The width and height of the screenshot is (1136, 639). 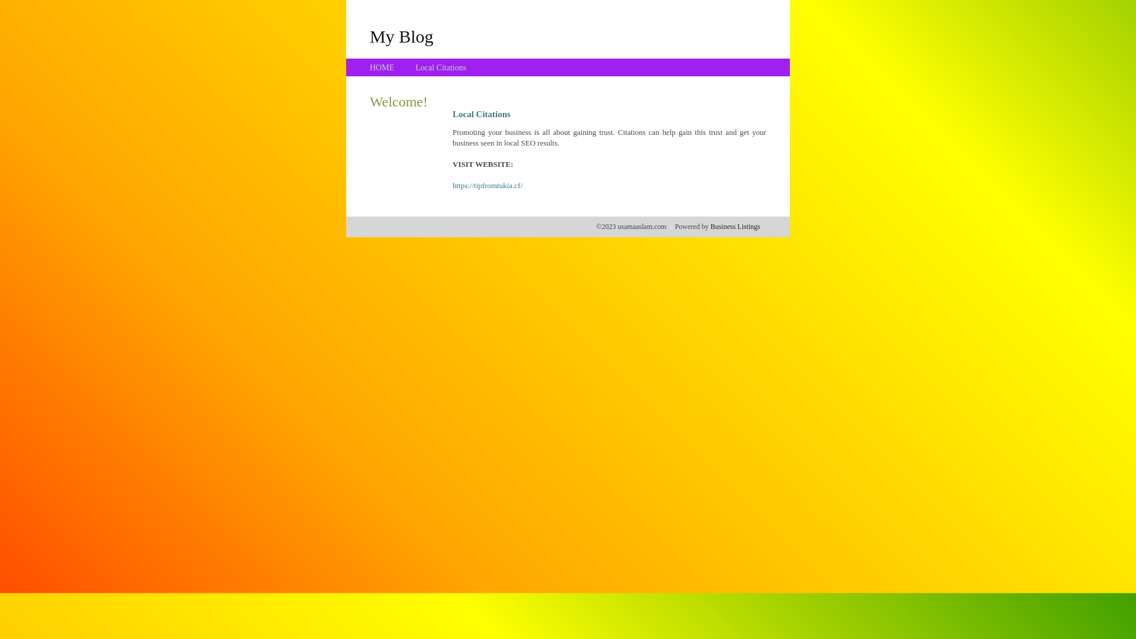 What do you see at coordinates (402, 36) in the screenshot?
I see `My Blog` at bounding box center [402, 36].